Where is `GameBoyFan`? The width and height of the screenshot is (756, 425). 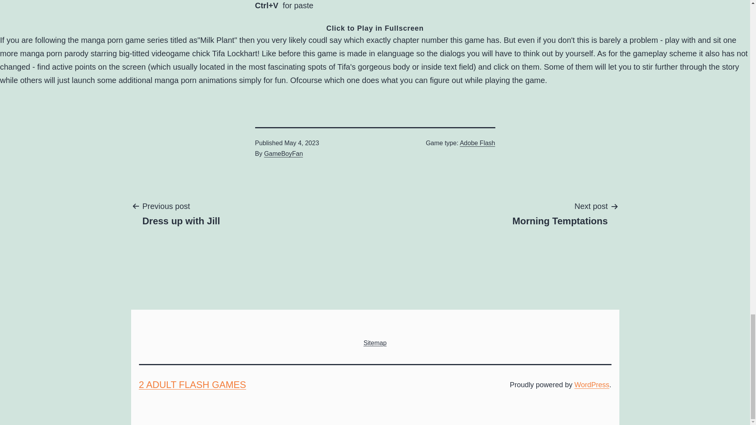 GameBoyFan is located at coordinates (283, 153).